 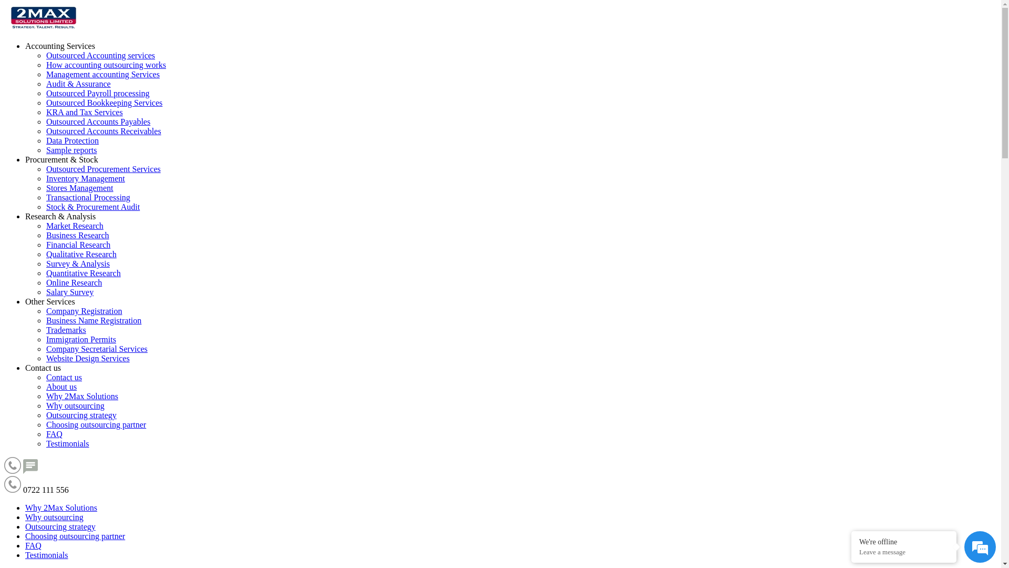 What do you see at coordinates (74, 283) in the screenshot?
I see `Online Research` at bounding box center [74, 283].